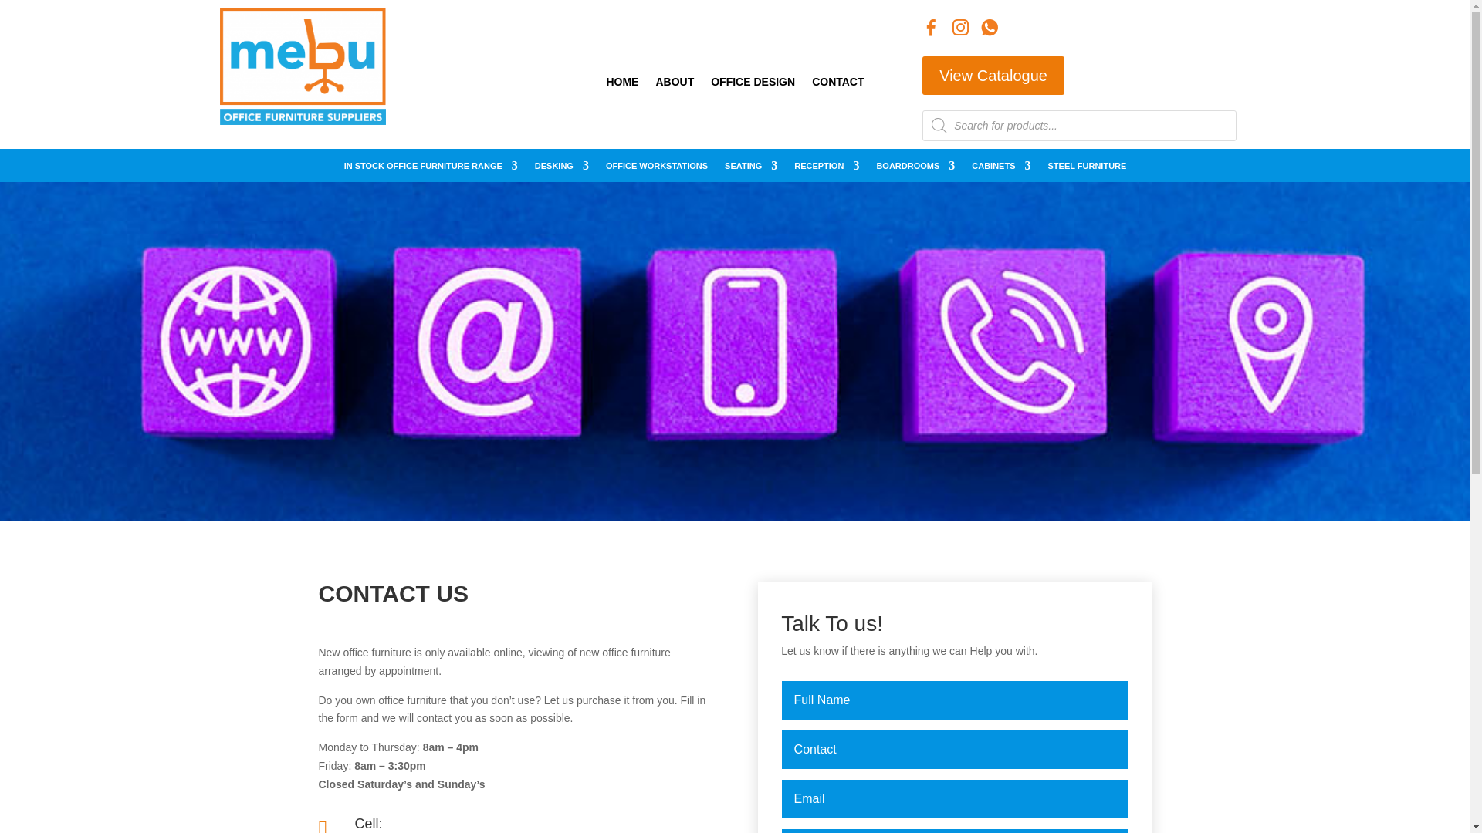  Describe the element at coordinates (838, 85) in the screenshot. I see `CONTACT` at that location.